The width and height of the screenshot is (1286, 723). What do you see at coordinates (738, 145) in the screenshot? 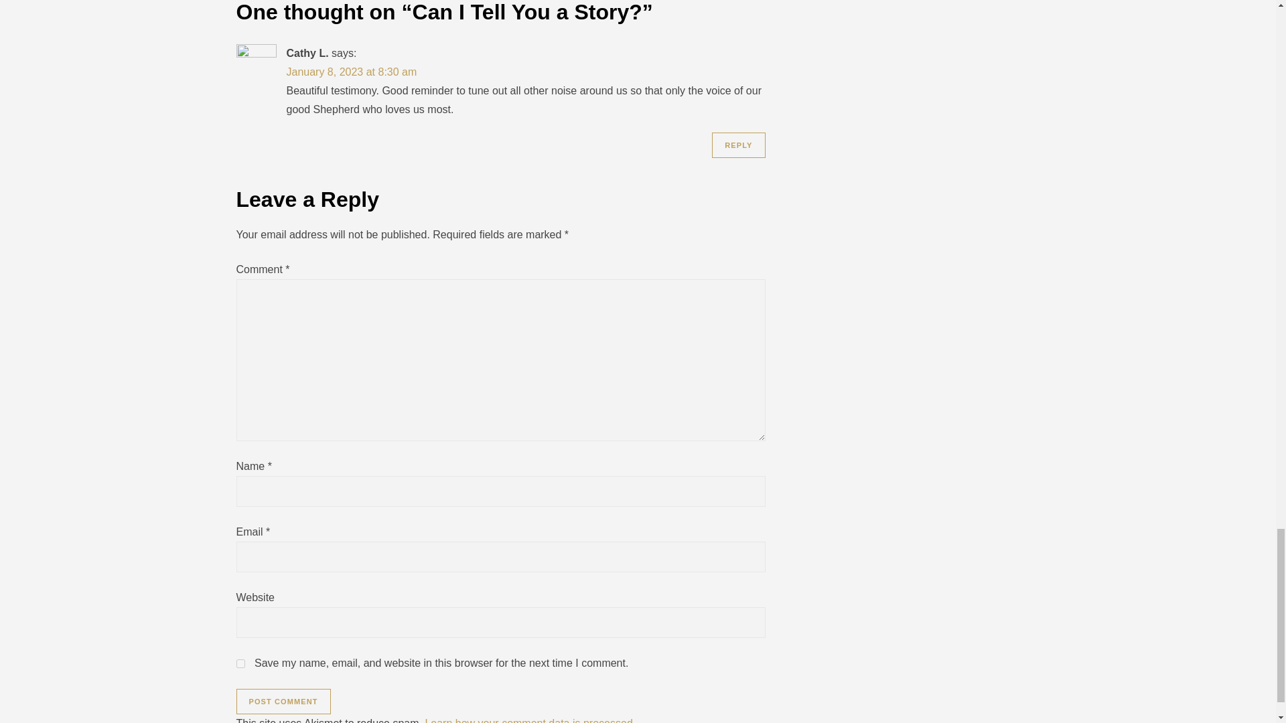
I see `REPLY` at bounding box center [738, 145].